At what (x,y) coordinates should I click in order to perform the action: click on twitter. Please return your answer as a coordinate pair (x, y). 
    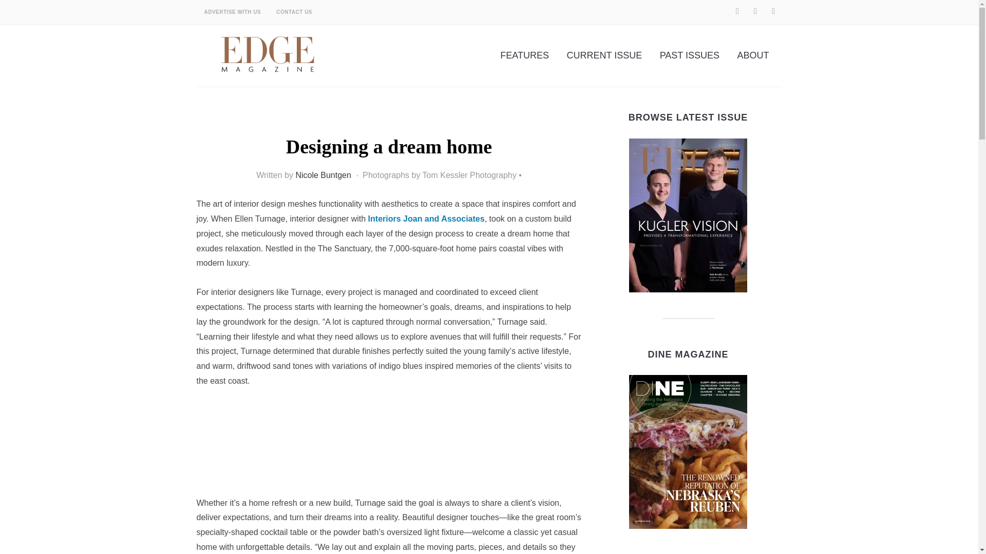
    Looking at the image, I should click on (755, 11).